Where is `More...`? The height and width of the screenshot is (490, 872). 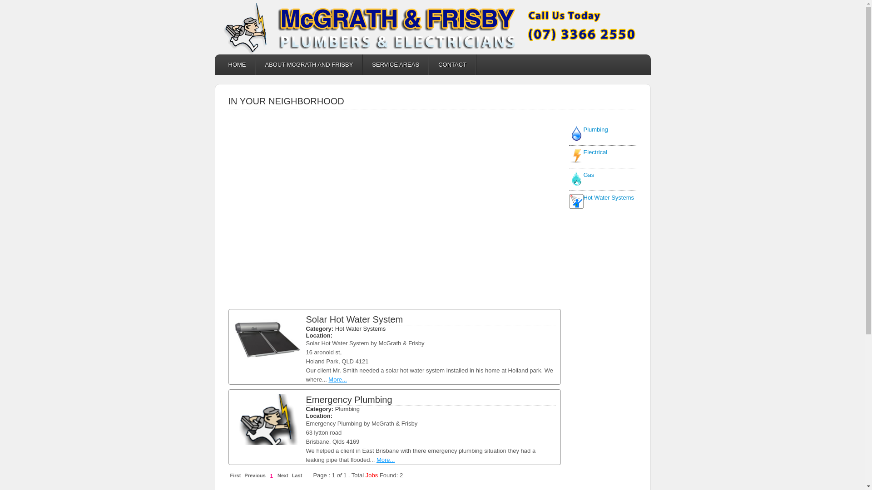
More... is located at coordinates (337, 379).